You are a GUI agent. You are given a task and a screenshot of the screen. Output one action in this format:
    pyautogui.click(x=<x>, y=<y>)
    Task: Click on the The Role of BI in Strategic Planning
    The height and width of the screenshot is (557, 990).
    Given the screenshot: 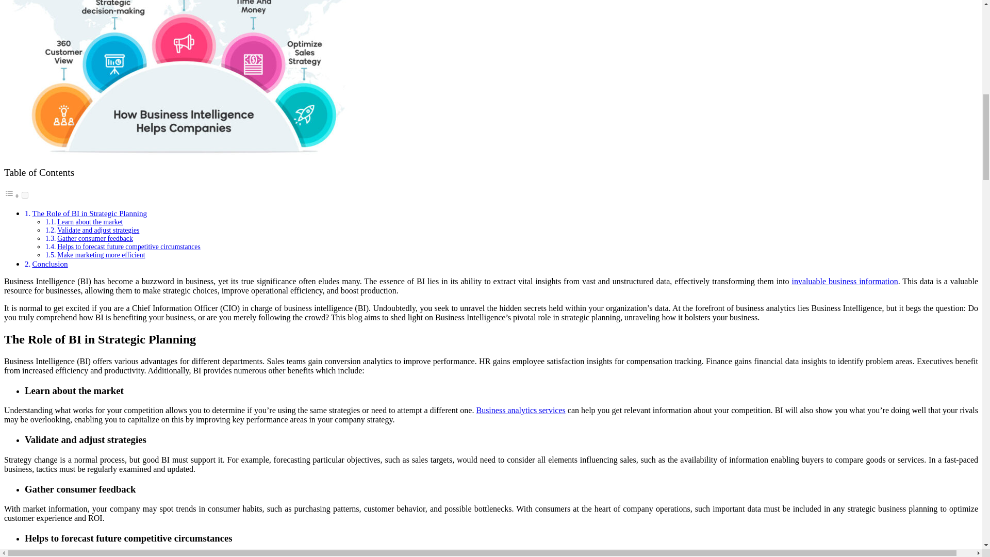 What is the action you would take?
    pyautogui.click(x=89, y=214)
    